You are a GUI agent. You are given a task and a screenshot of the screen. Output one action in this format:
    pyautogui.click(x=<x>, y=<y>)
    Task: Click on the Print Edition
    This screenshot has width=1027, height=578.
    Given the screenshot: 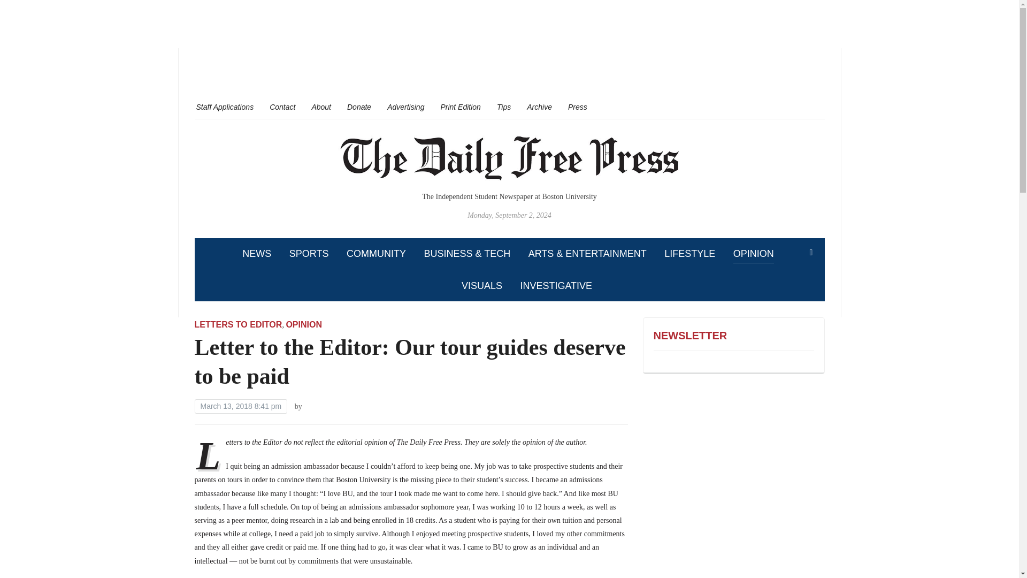 What is the action you would take?
    pyautogui.click(x=460, y=107)
    